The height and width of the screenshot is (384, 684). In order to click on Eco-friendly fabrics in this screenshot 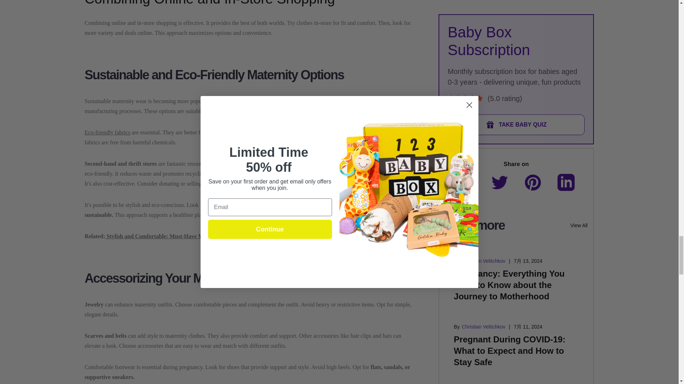, I will do `click(108, 132)`.